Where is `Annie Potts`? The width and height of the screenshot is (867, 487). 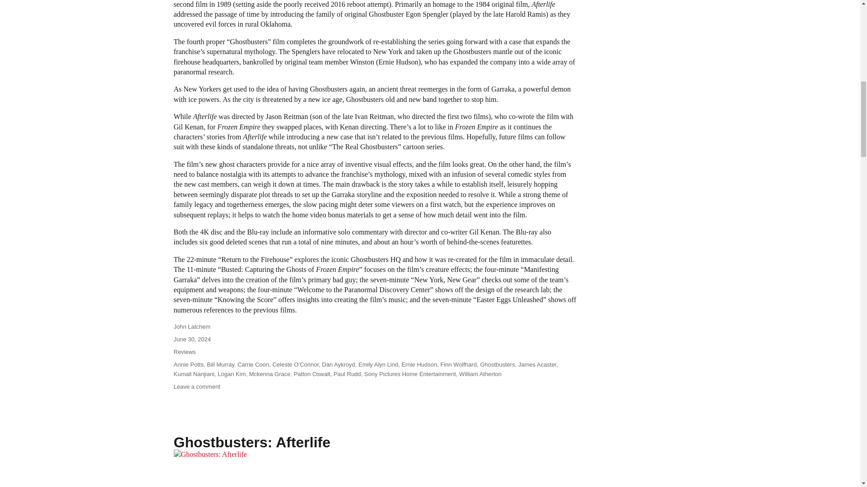 Annie Potts is located at coordinates (189, 364).